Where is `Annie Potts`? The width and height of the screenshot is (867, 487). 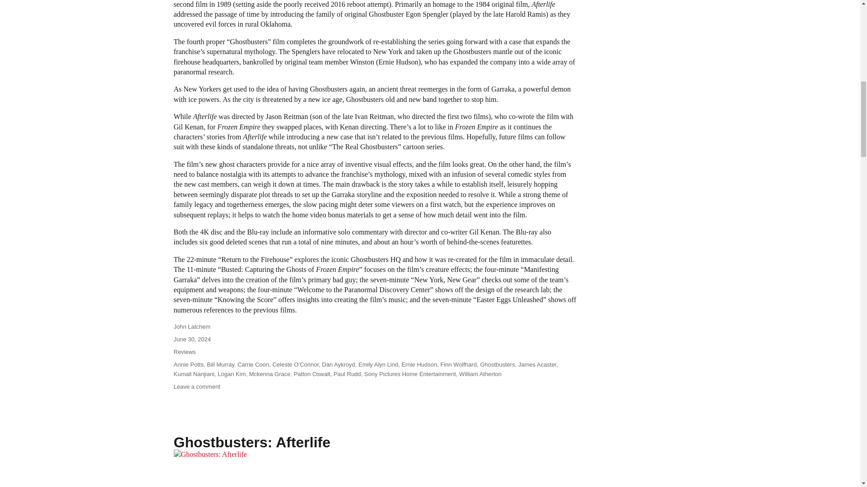 Annie Potts is located at coordinates (189, 364).